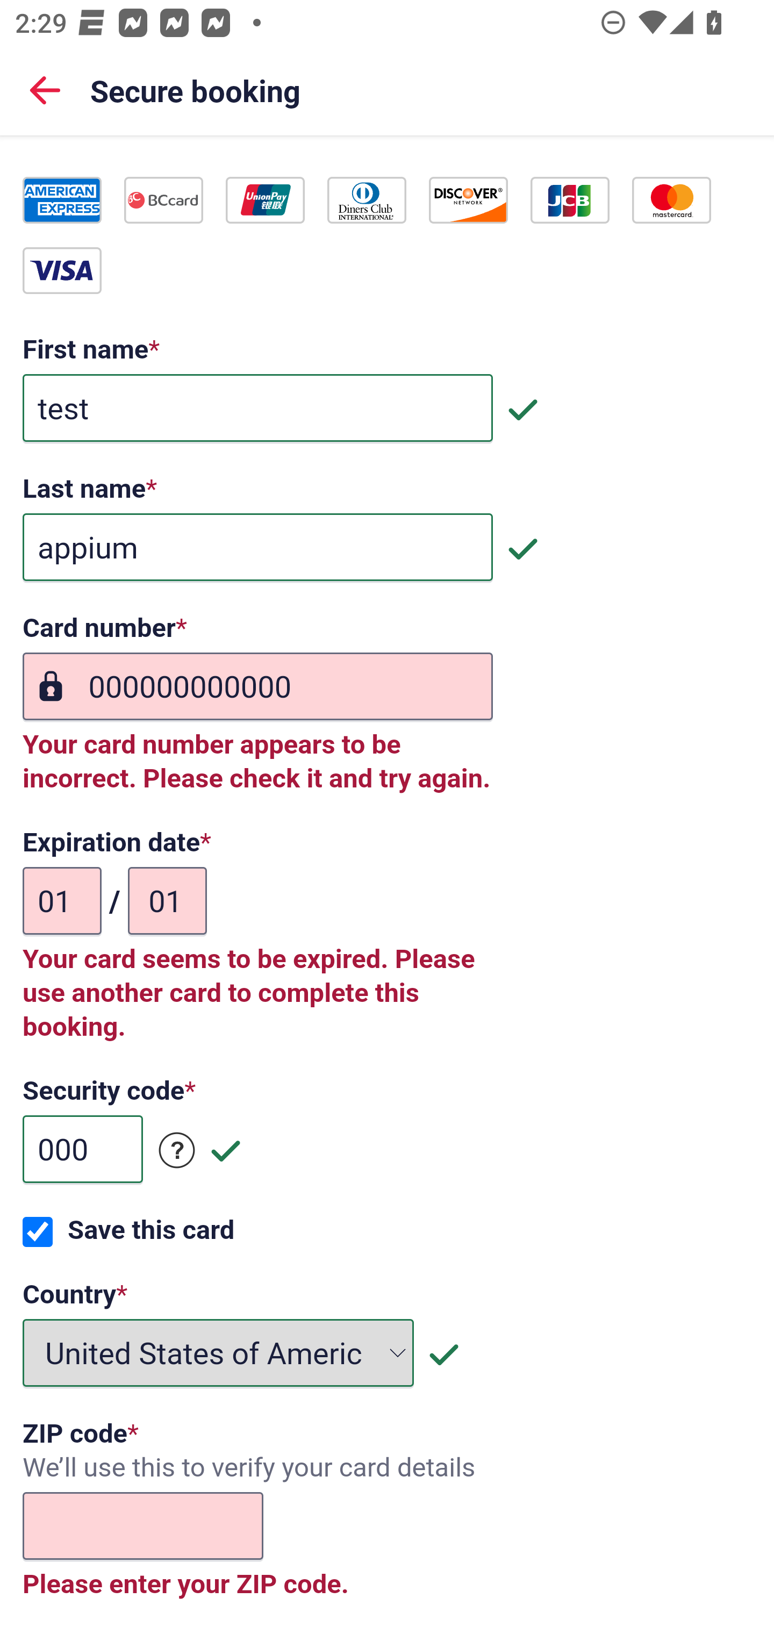  Describe the element at coordinates (257, 410) in the screenshot. I see `test` at that location.